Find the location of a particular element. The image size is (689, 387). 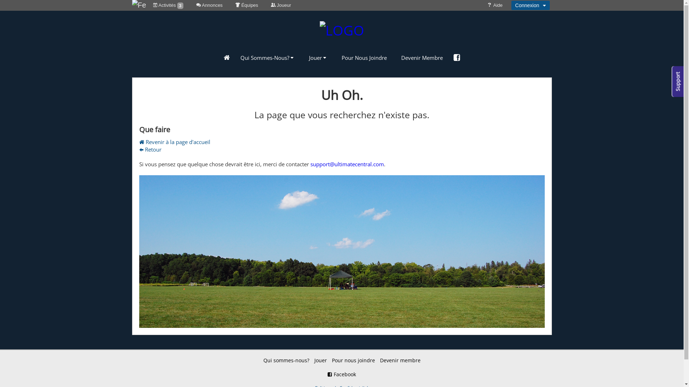

Connexion is located at coordinates (530, 5).